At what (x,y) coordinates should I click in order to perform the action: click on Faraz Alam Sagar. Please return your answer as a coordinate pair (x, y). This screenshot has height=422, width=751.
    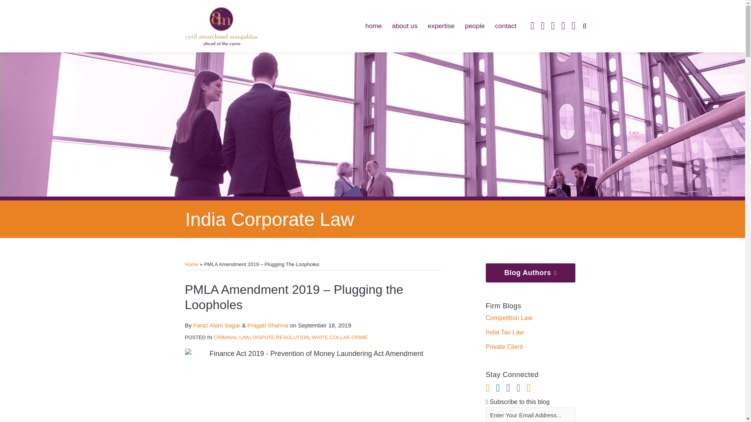
    Looking at the image, I should click on (217, 325).